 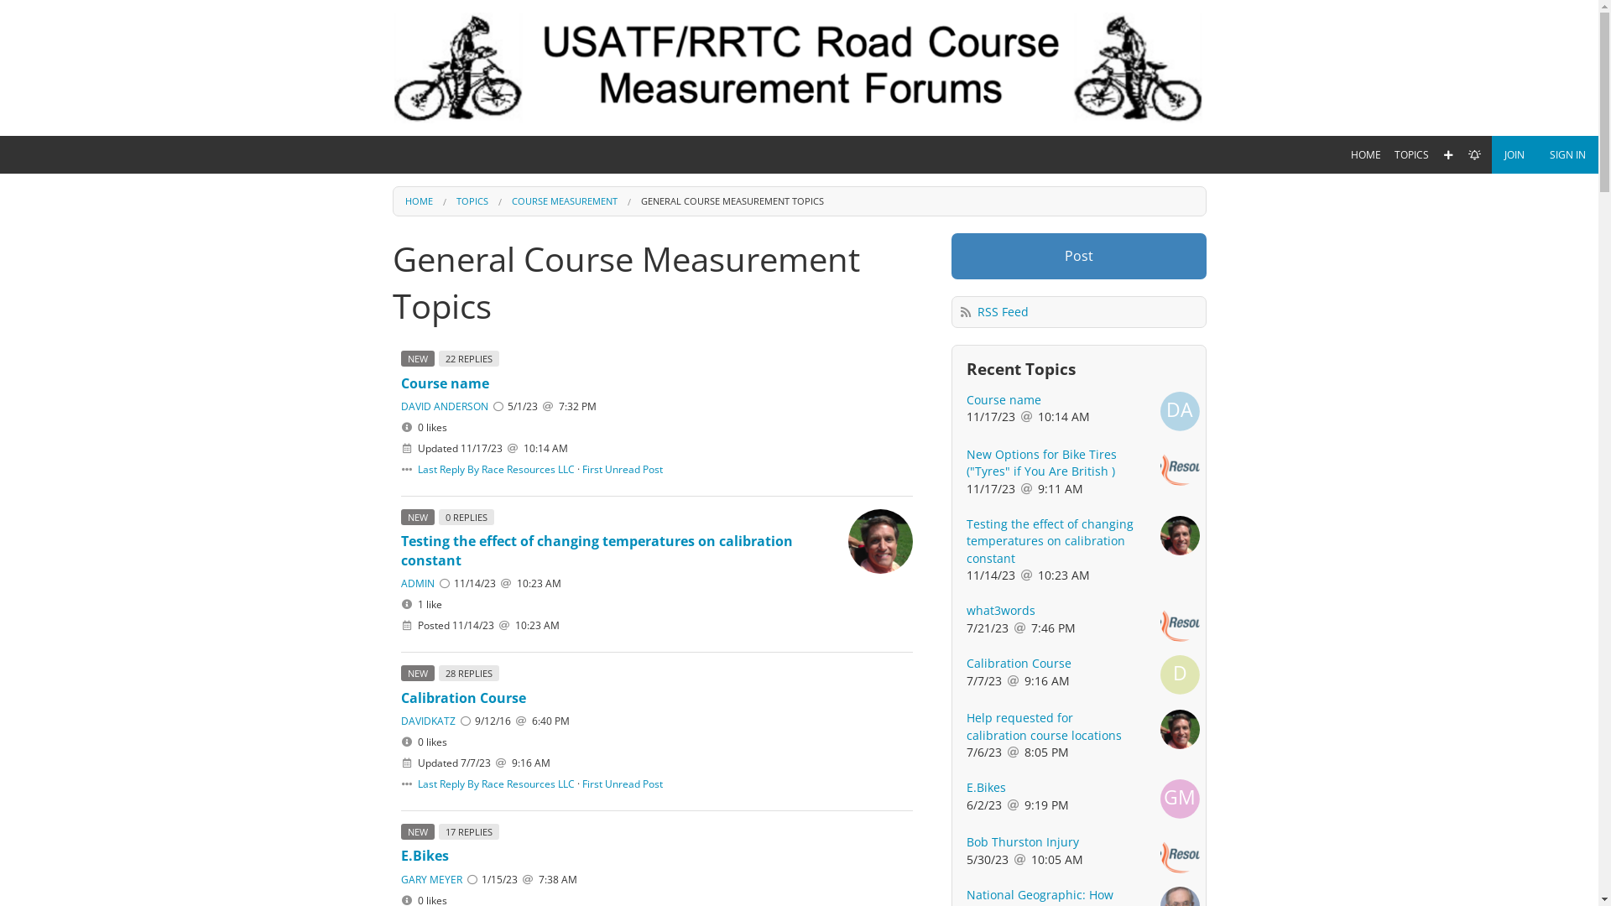 I want to click on RACE ADMINISTRATION, so click(x=1411, y=396).